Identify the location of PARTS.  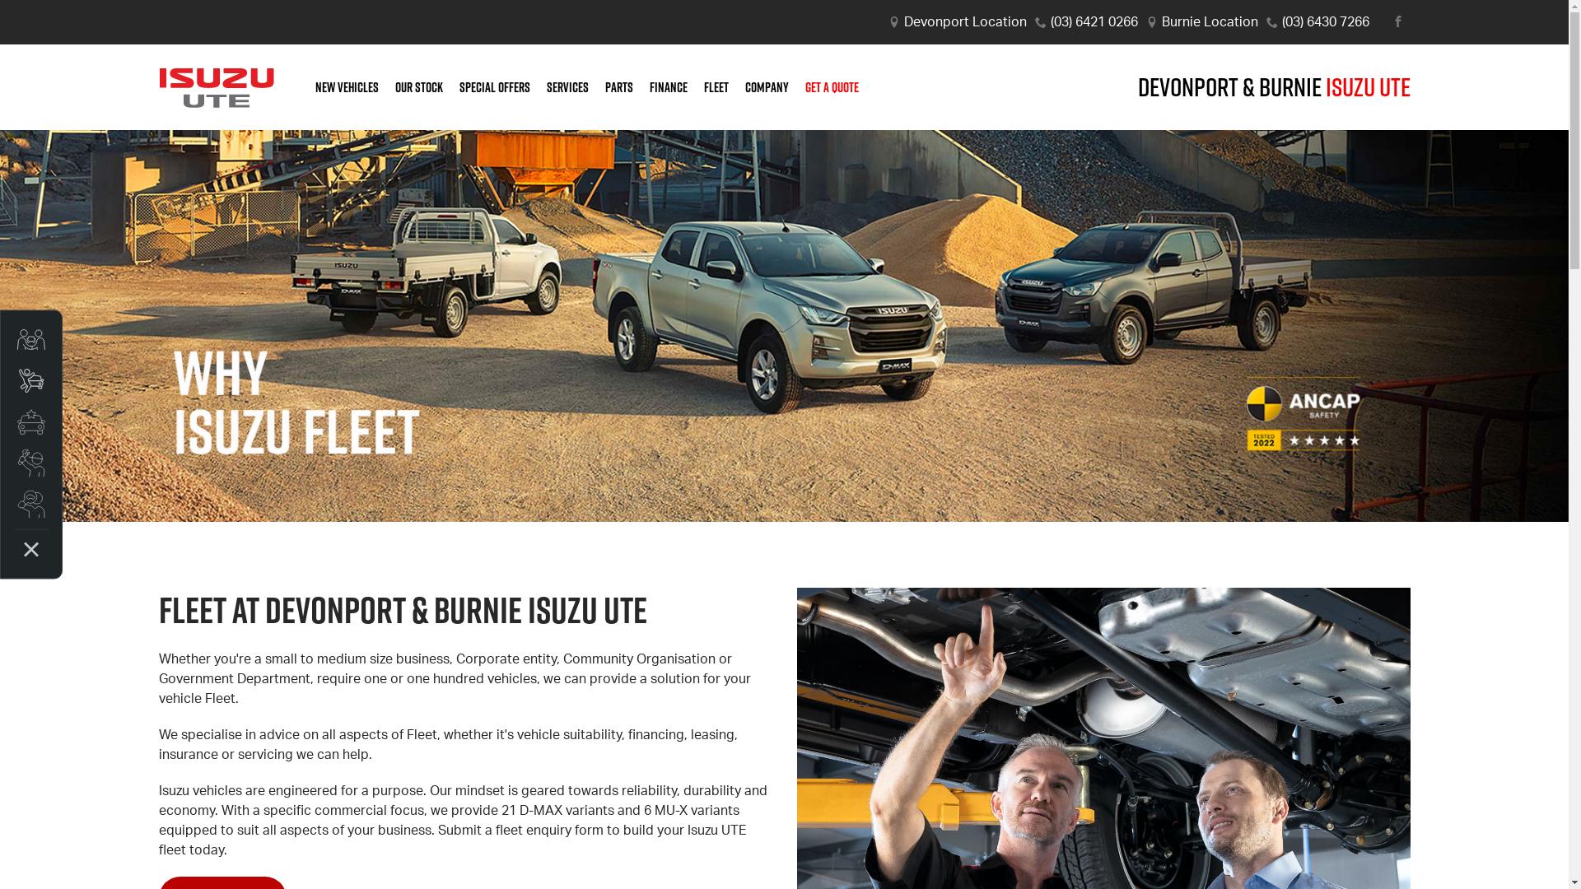
(618, 87).